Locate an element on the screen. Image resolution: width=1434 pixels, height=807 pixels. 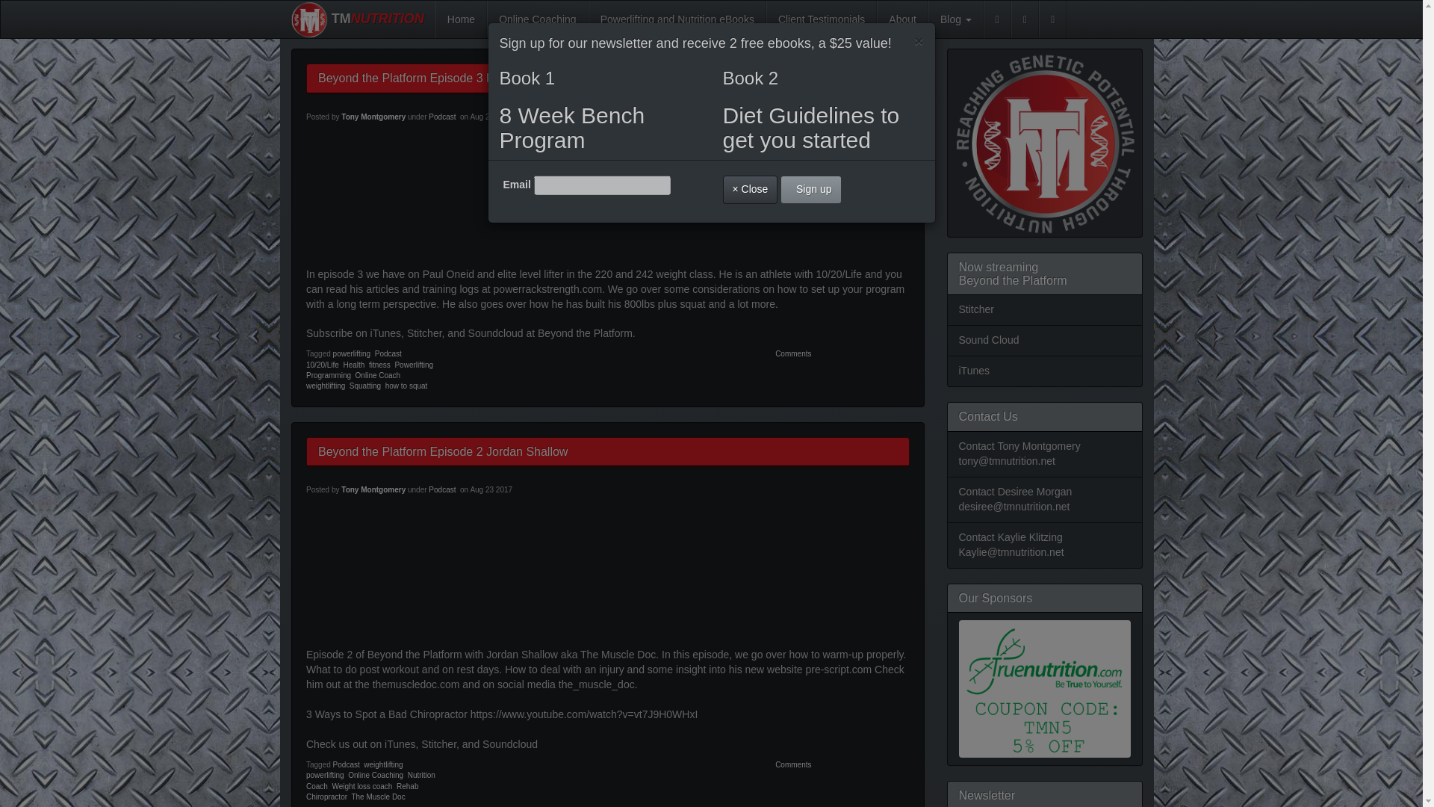
Podcast is located at coordinates (388, 353).